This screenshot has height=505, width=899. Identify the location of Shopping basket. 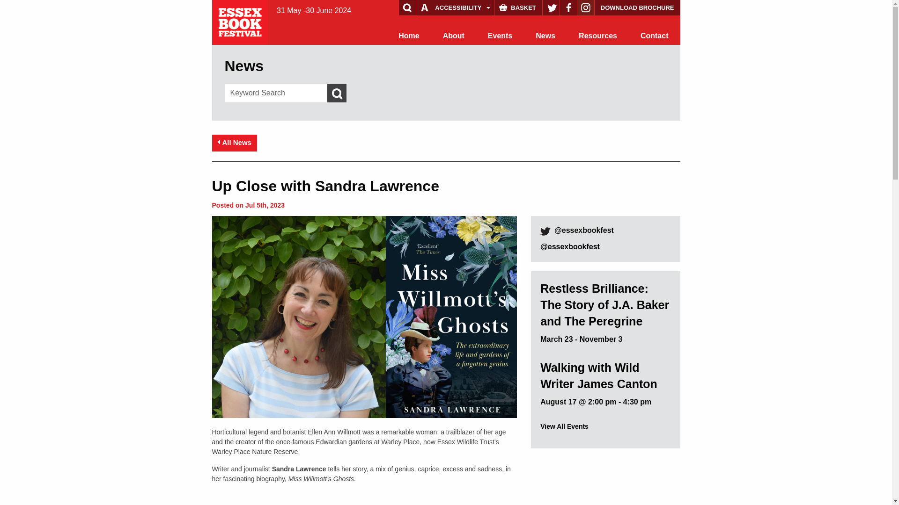
(518, 7).